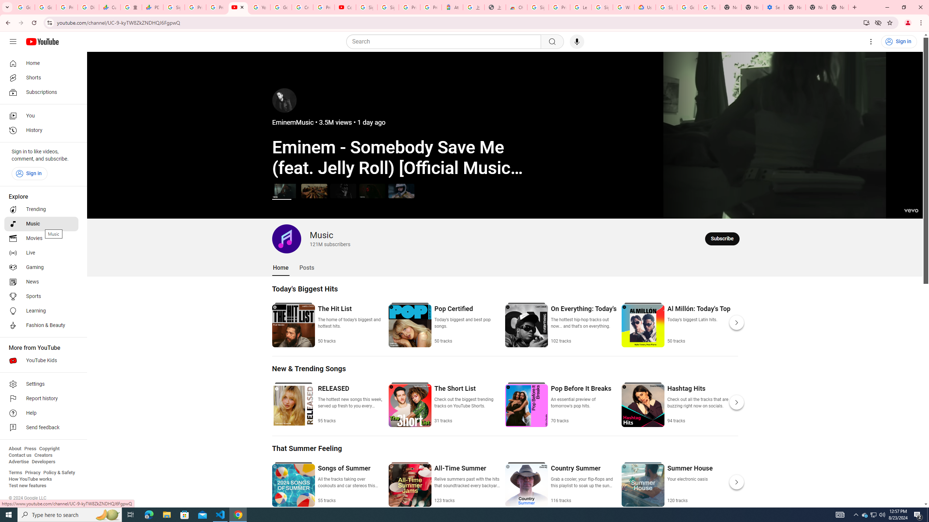 The height and width of the screenshot is (522, 929). I want to click on PDD Holdings Inc - ADR (PDD) Price & News - Google Finance, so click(152, 7).